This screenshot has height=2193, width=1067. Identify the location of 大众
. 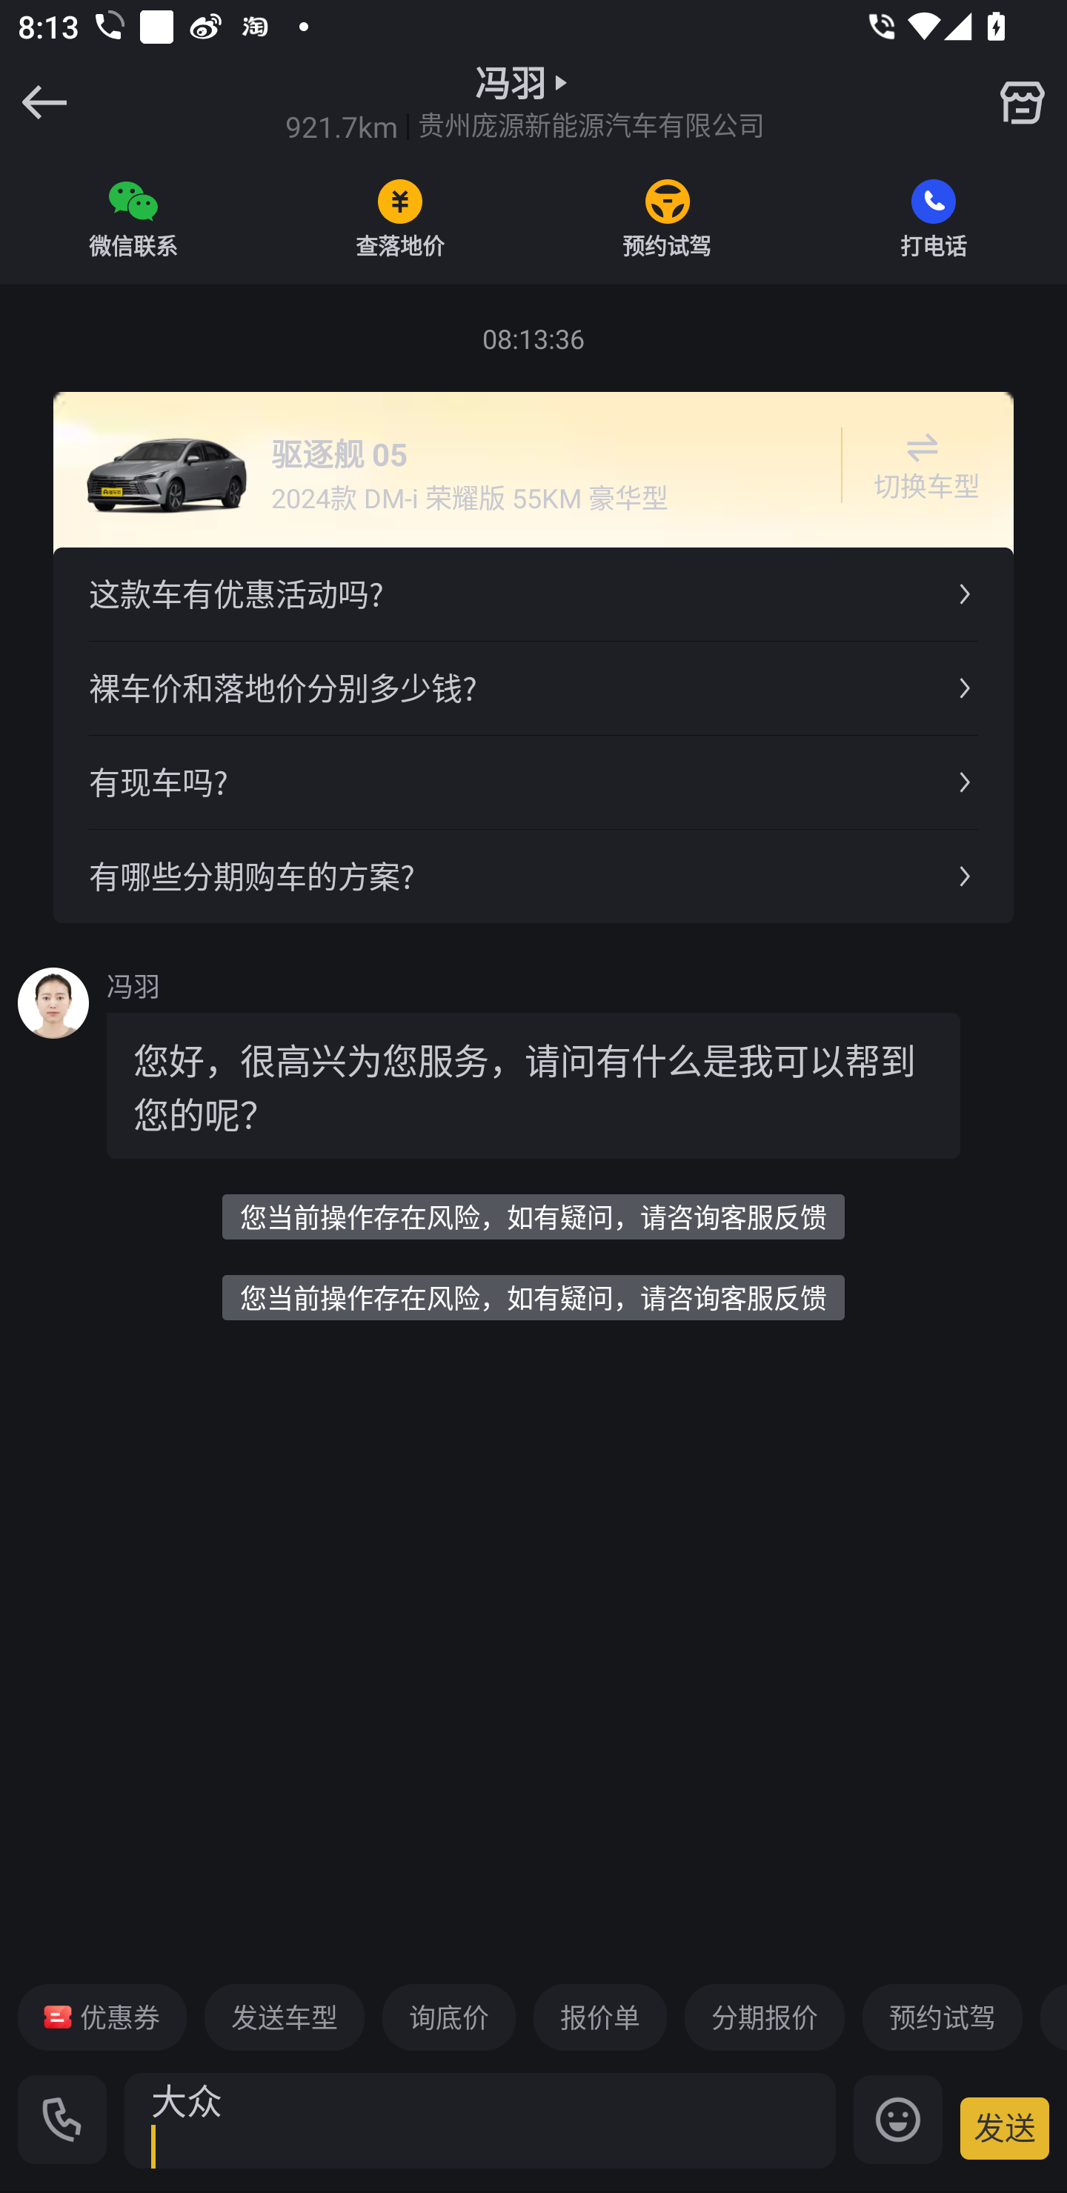
(480, 2120).